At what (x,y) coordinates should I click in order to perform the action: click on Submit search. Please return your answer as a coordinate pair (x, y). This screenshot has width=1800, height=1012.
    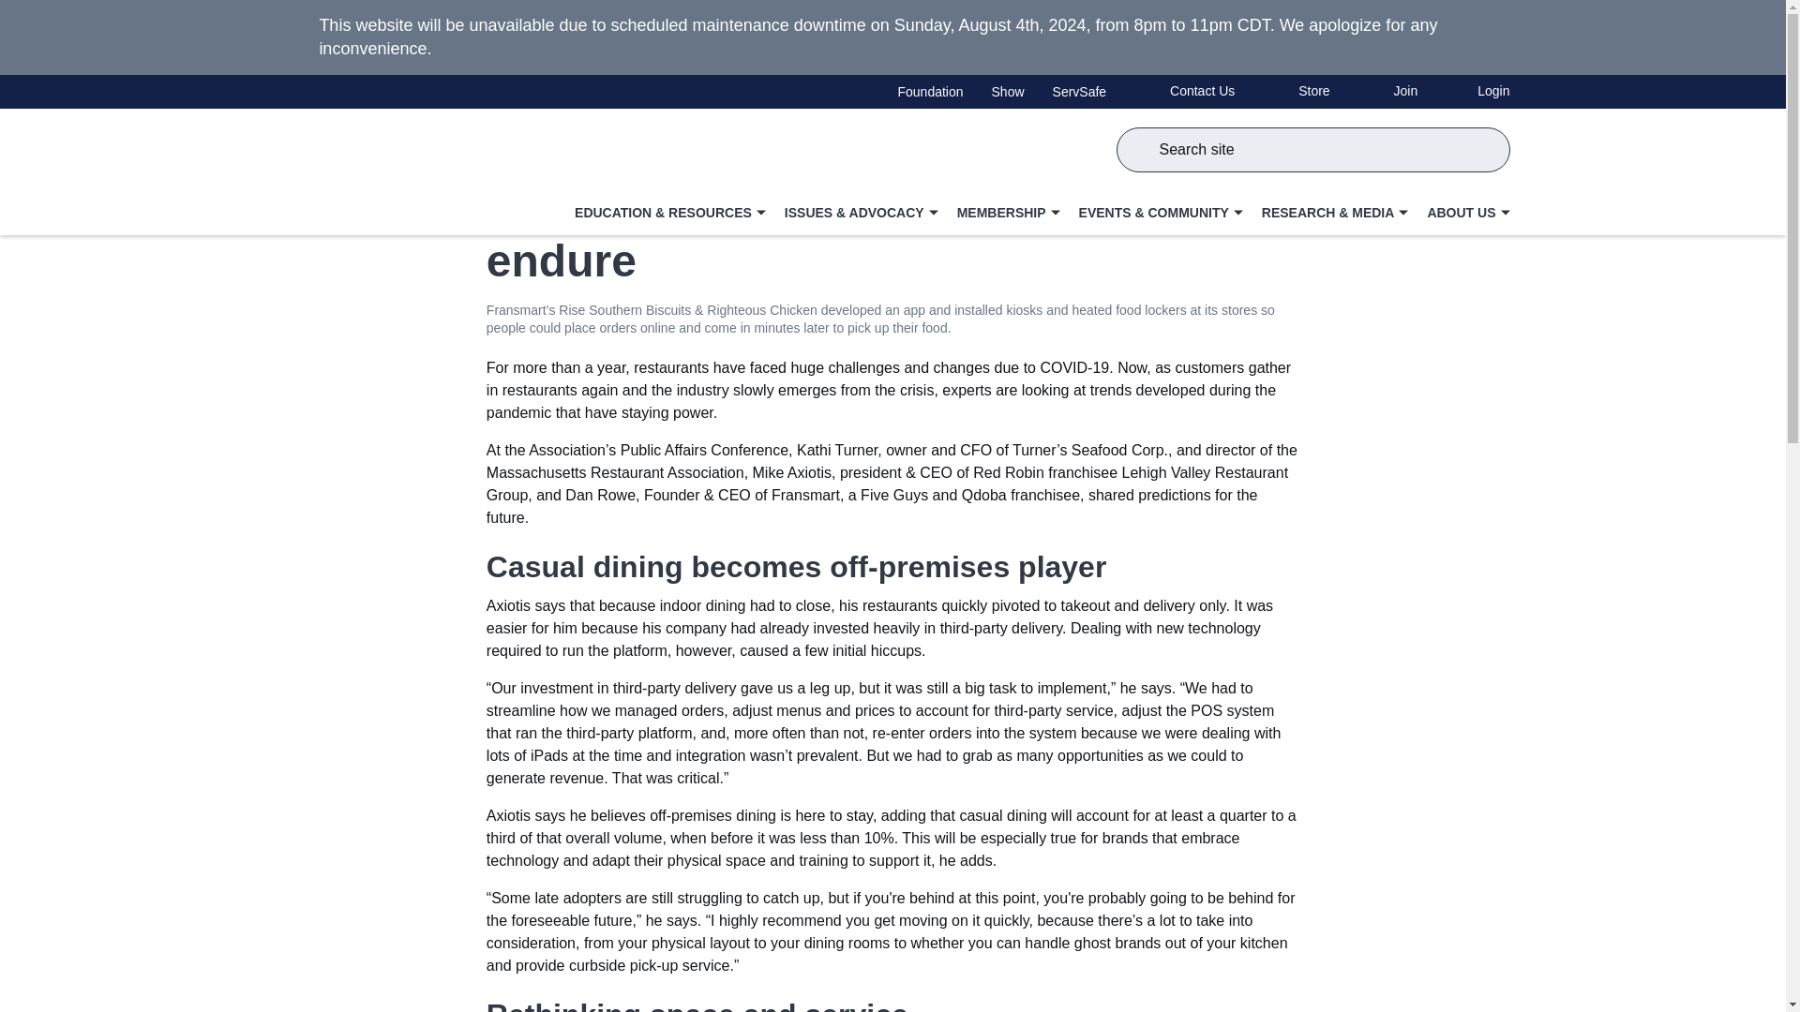
    Looking at the image, I should click on (1184, 90).